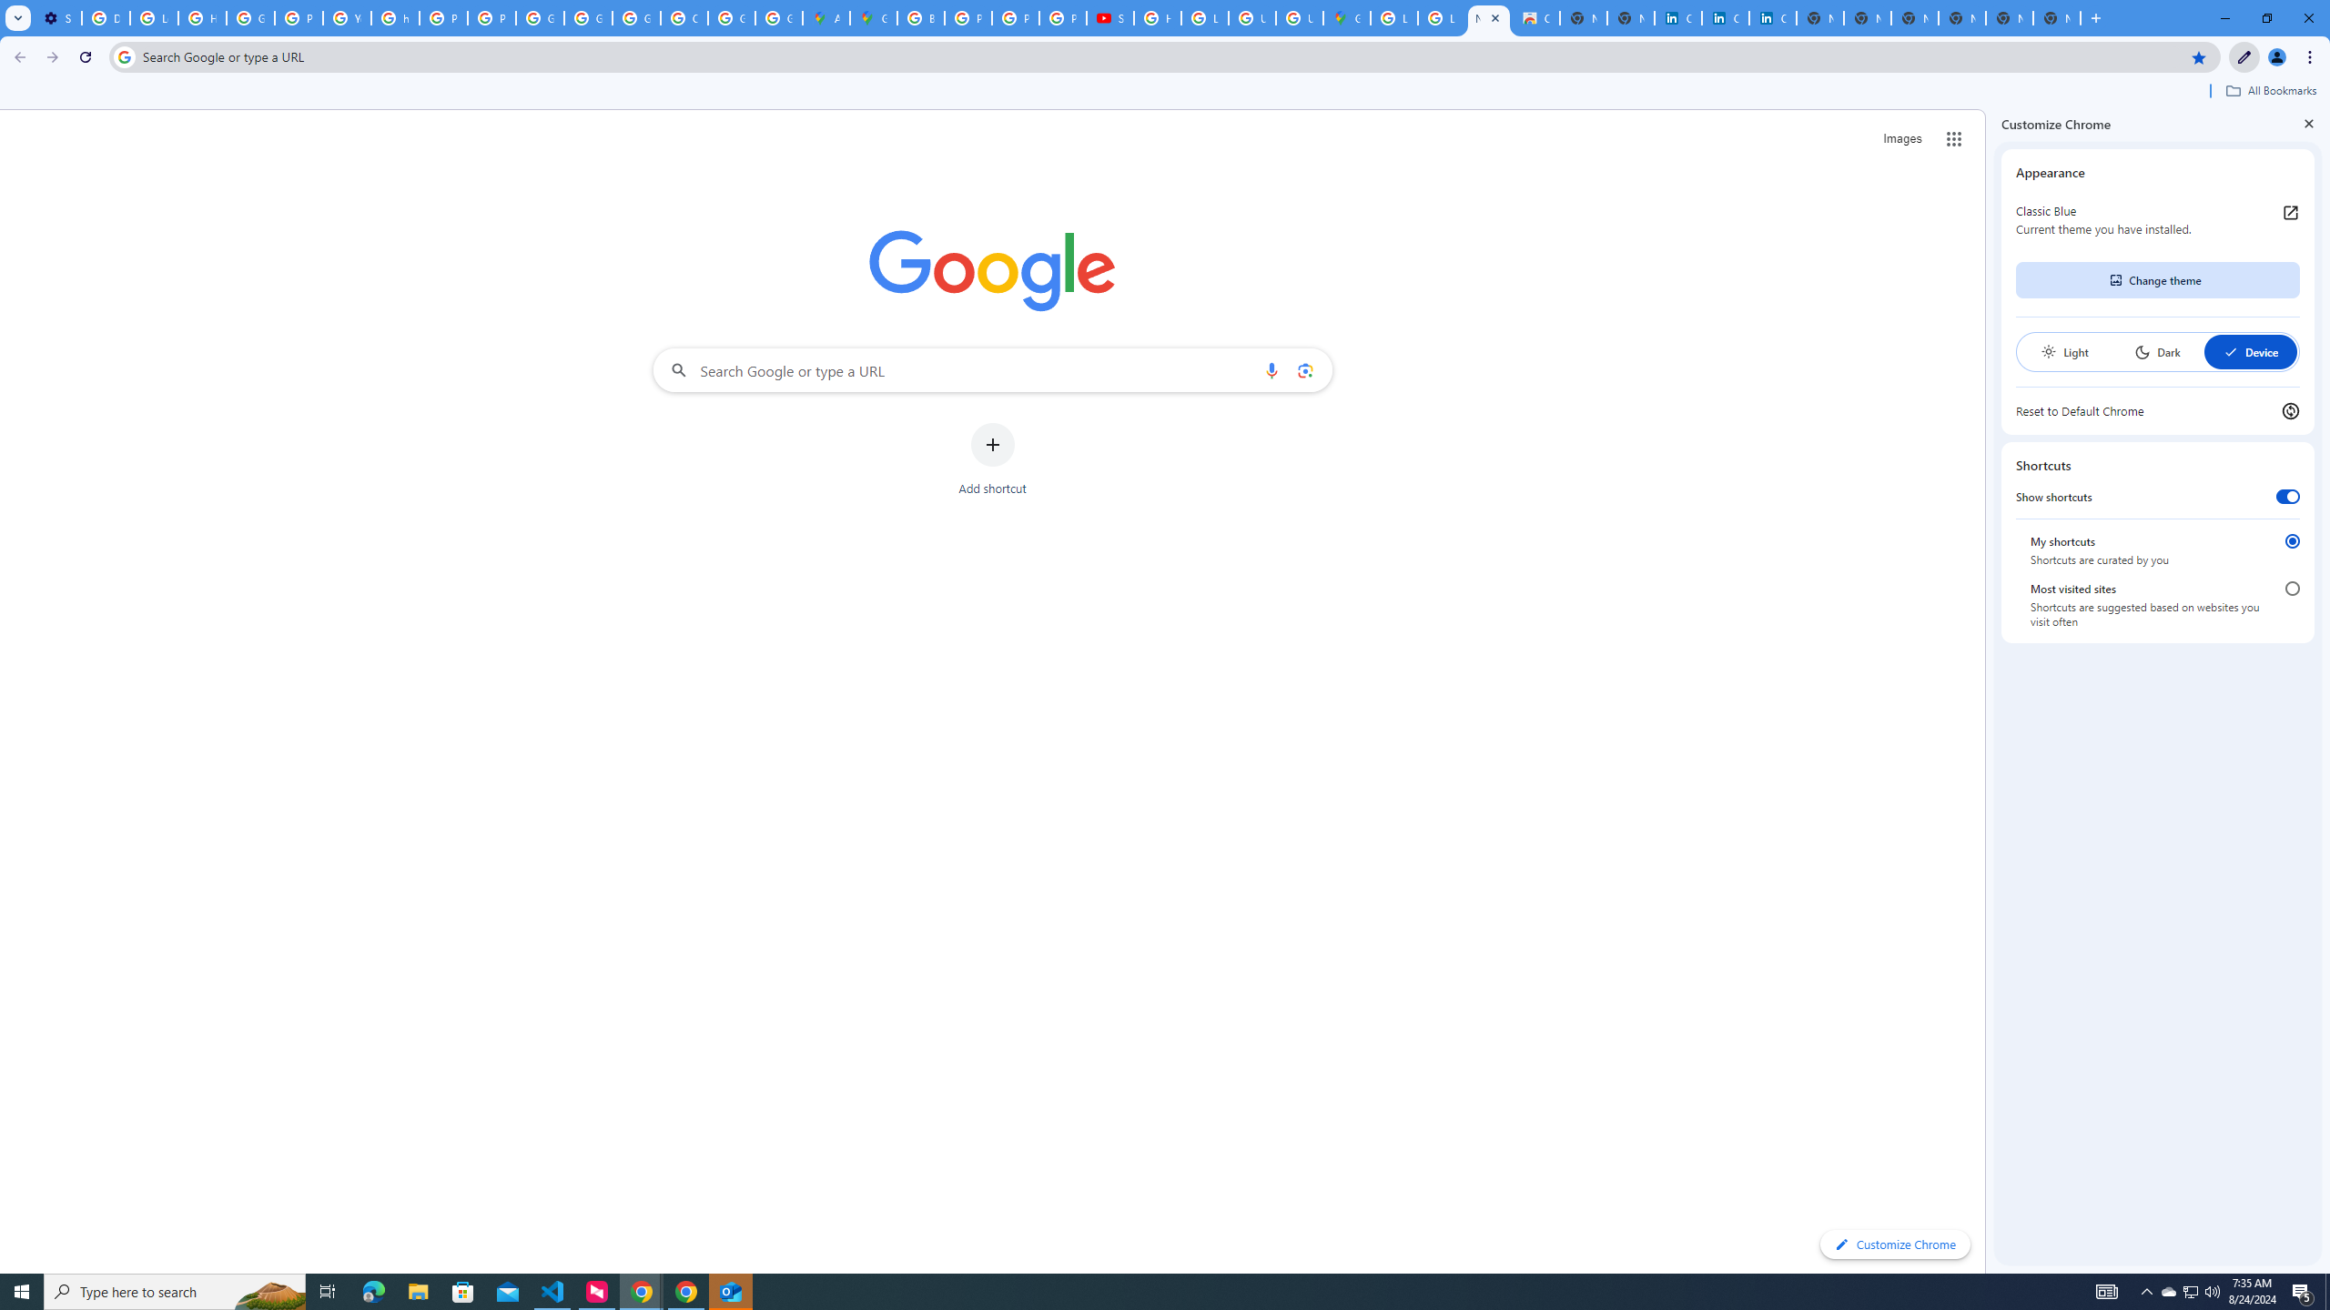 This screenshot has height=1310, width=2330. Describe the element at coordinates (1016, 18) in the screenshot. I see `Privacy Help Center - Policies Help` at that location.